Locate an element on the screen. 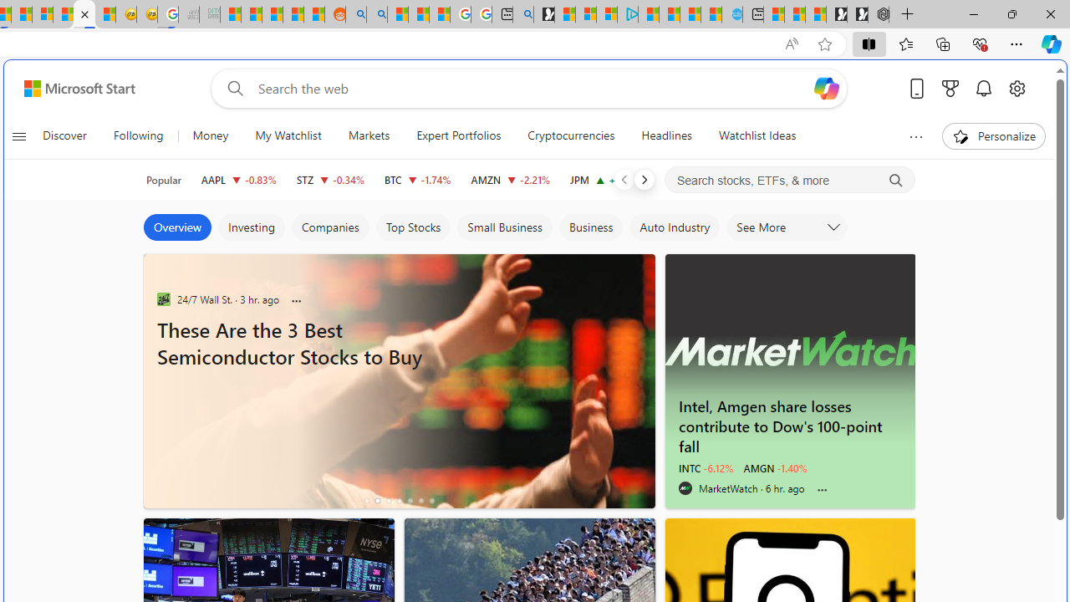 The height and width of the screenshot is (602, 1070). AMGN -1.40% is located at coordinates (776, 468).